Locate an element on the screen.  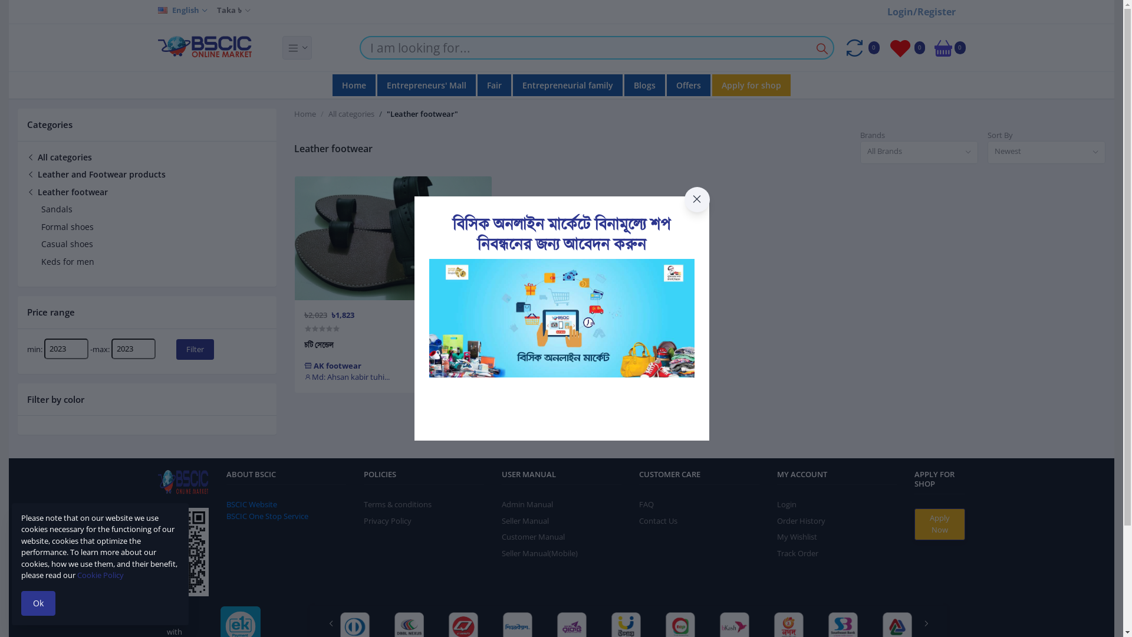
Login/Register is located at coordinates (922, 12).